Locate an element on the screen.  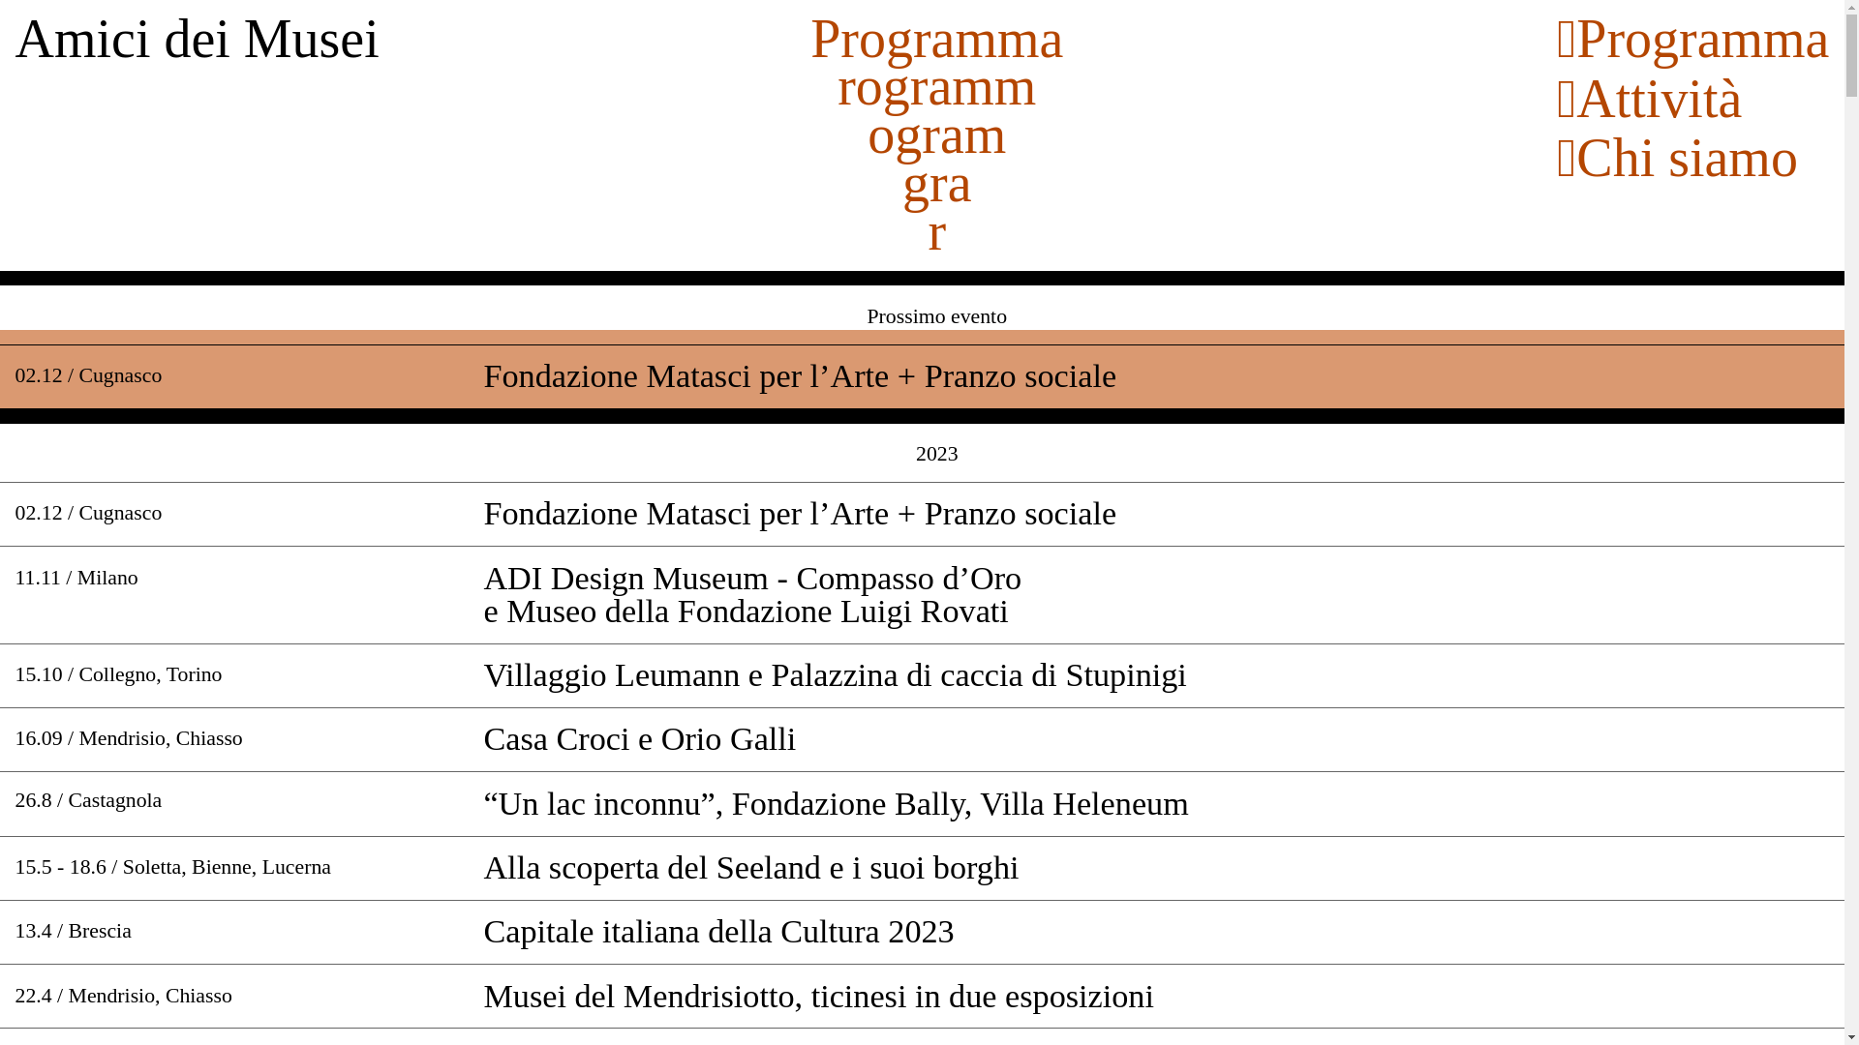
02.12 / Cugnasco is located at coordinates (89, 375).